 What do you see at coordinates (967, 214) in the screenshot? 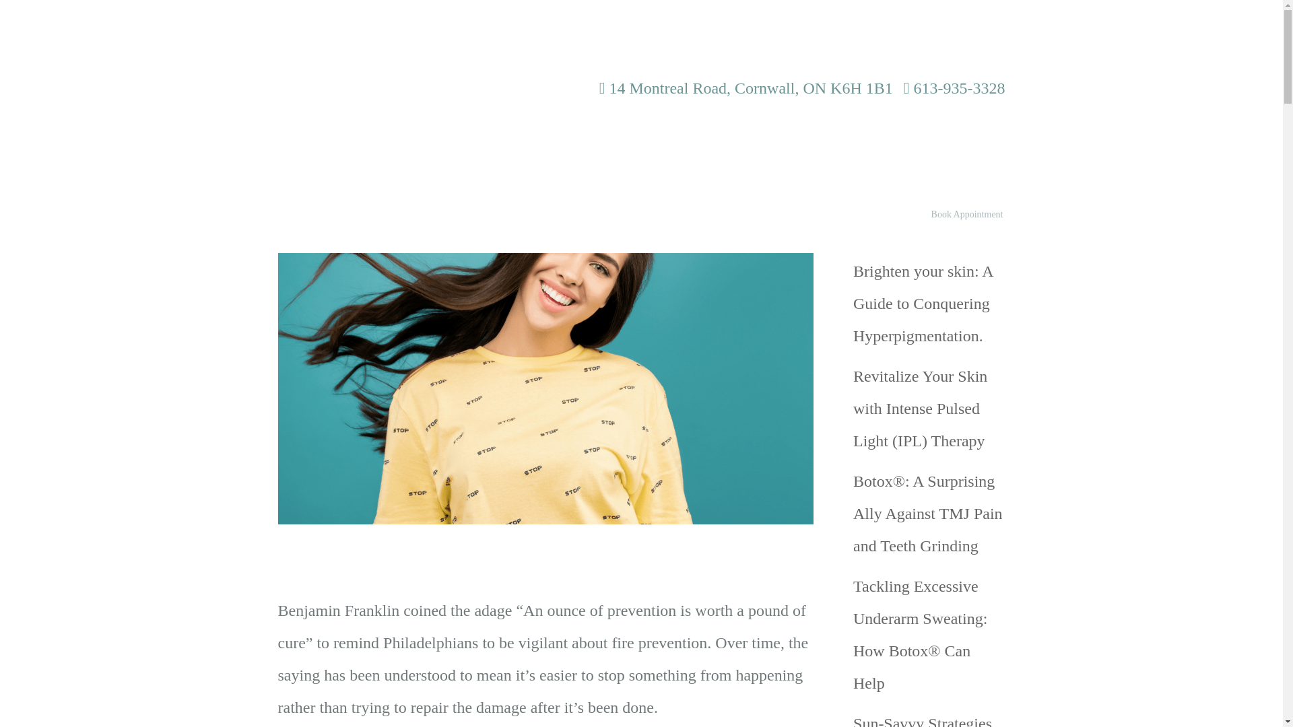
I see `Book Appointment` at bounding box center [967, 214].